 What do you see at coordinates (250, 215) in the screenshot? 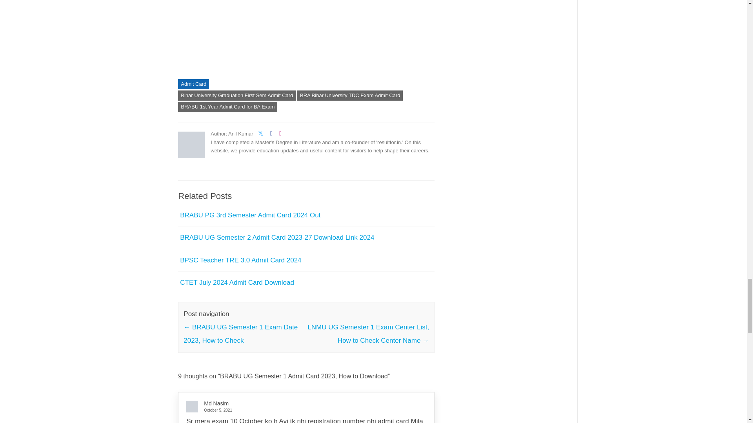
I see `BRABU PG 3rd Semester Admit Card 2024 Out` at bounding box center [250, 215].